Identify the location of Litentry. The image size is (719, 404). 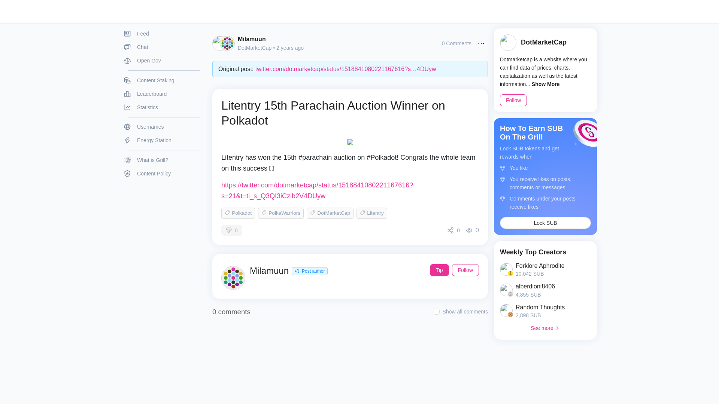
(371, 213).